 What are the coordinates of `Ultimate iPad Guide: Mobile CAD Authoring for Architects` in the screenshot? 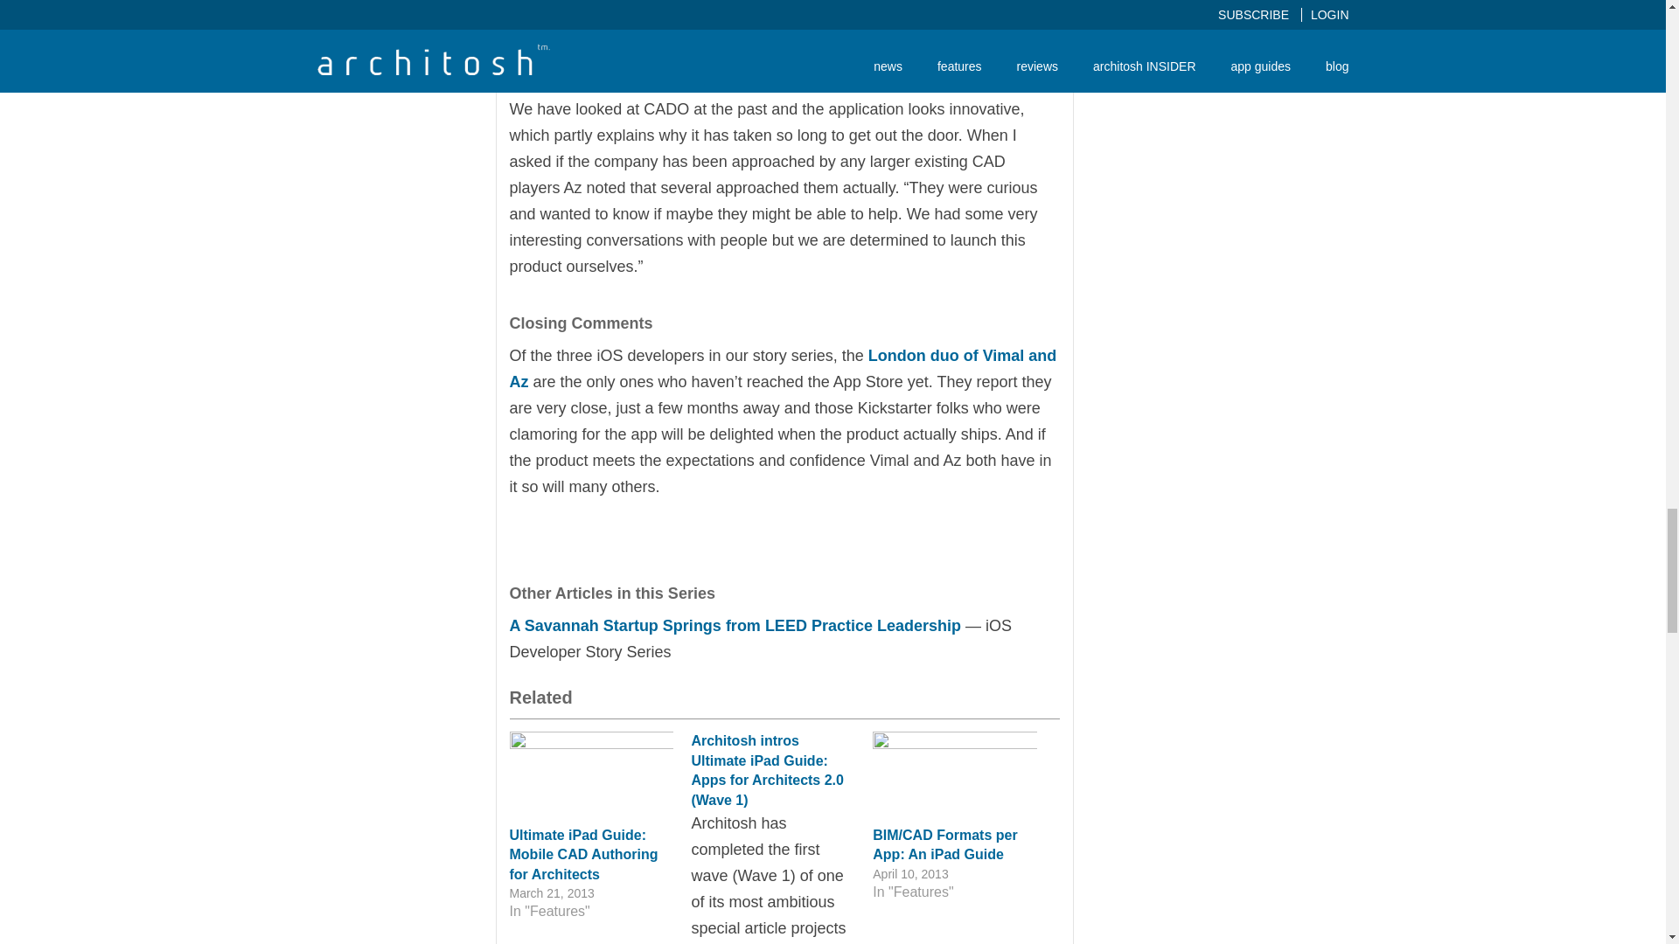 It's located at (590, 778).